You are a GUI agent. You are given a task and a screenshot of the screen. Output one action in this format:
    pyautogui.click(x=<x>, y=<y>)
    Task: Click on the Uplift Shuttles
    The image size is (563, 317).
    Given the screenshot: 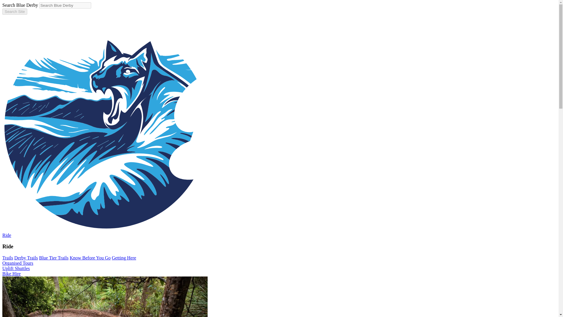 What is the action you would take?
    pyautogui.click(x=16, y=268)
    